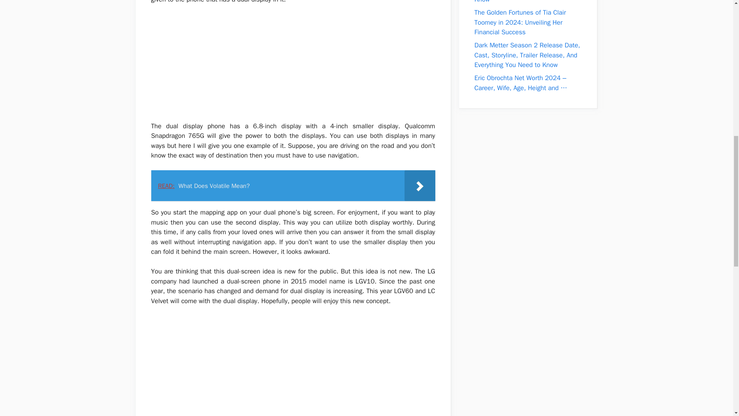 The image size is (739, 416). Describe the element at coordinates (293, 185) in the screenshot. I see `READ:  What Does Volatile Mean?` at that location.